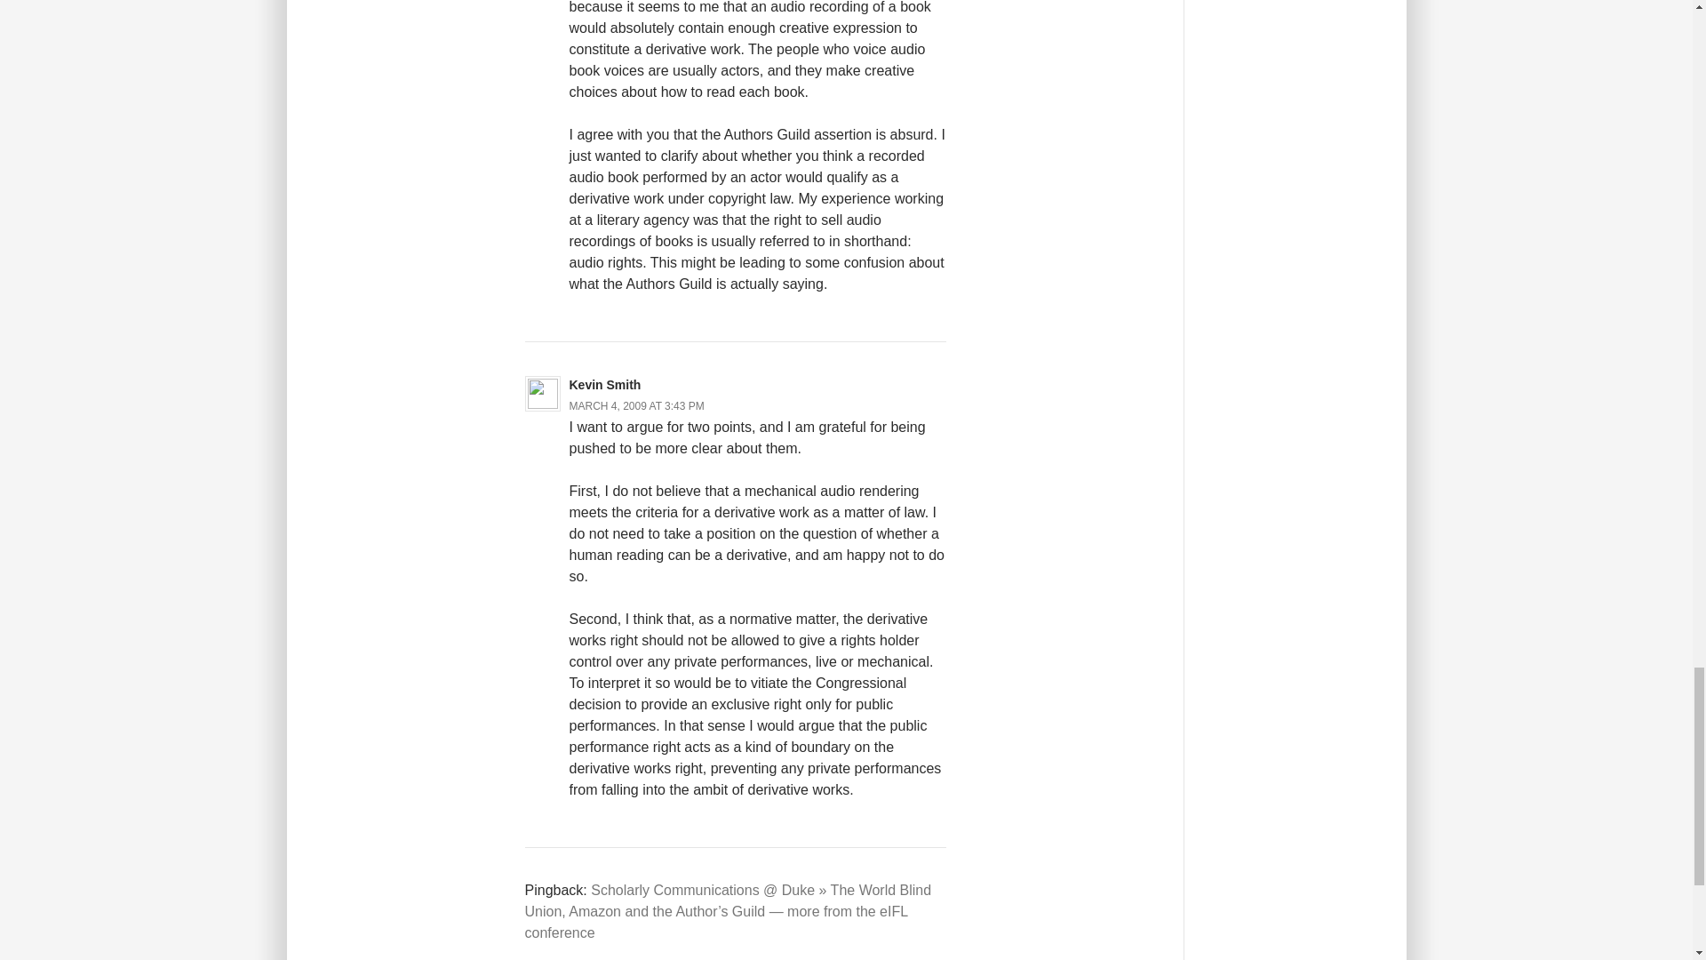  What do you see at coordinates (635, 406) in the screenshot?
I see `MARCH 4, 2009 AT 3:43 PM` at bounding box center [635, 406].